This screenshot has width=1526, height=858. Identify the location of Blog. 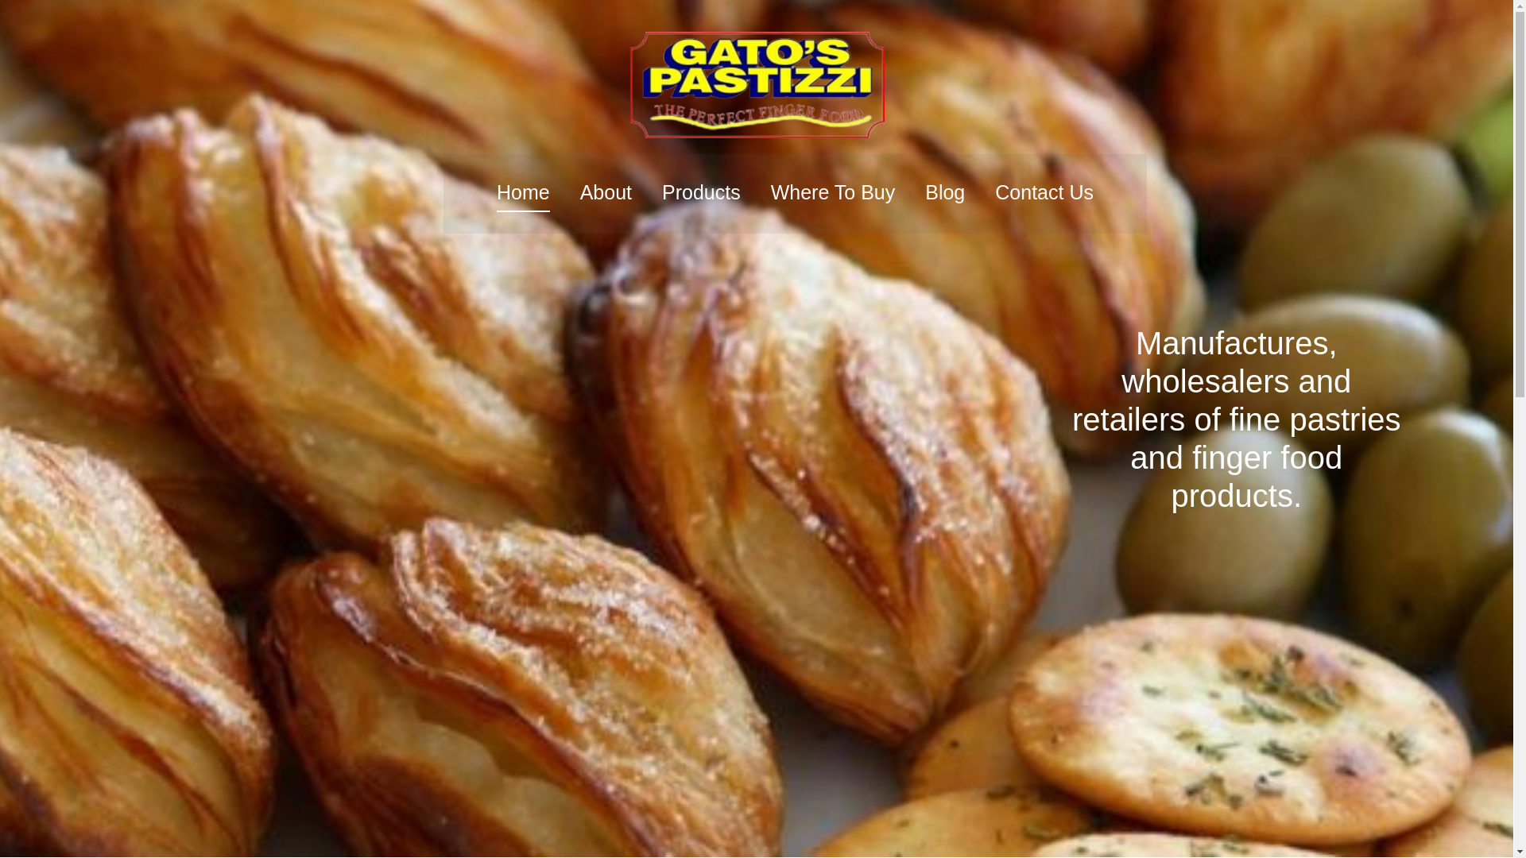
(945, 194).